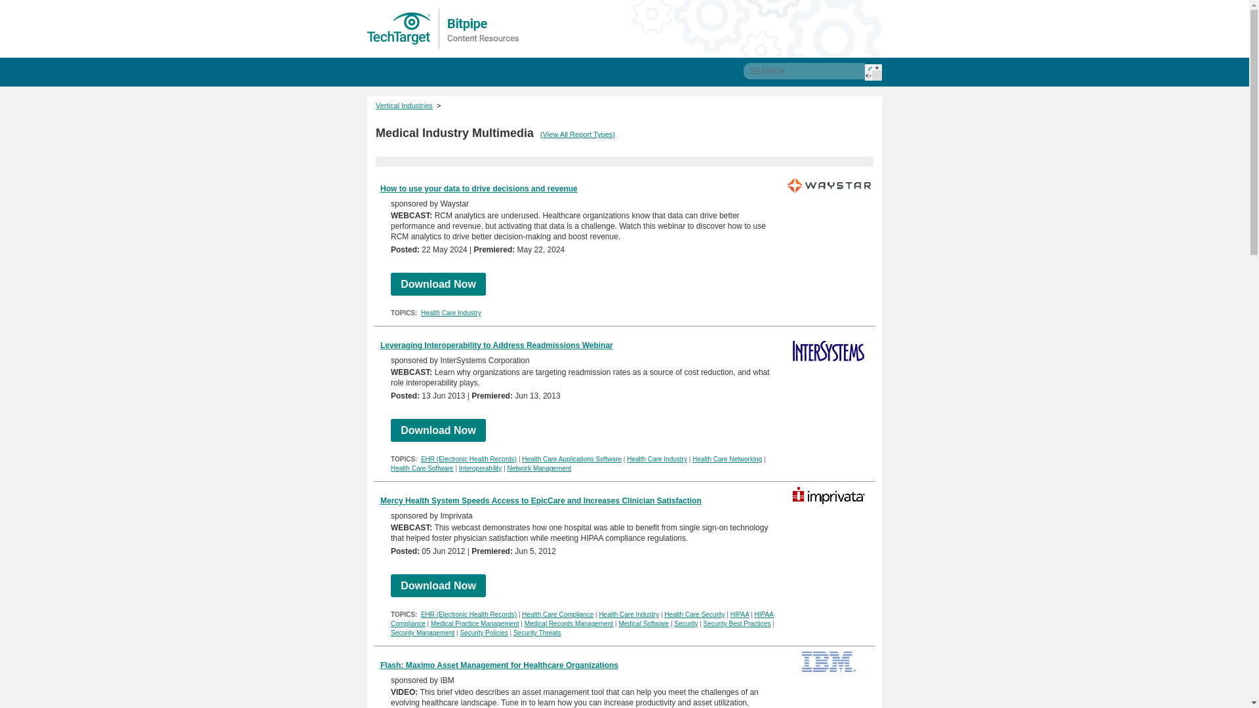  Describe the element at coordinates (498, 665) in the screenshot. I see `Flash: Maximo Asset Management for Healthcare Organizations` at that location.